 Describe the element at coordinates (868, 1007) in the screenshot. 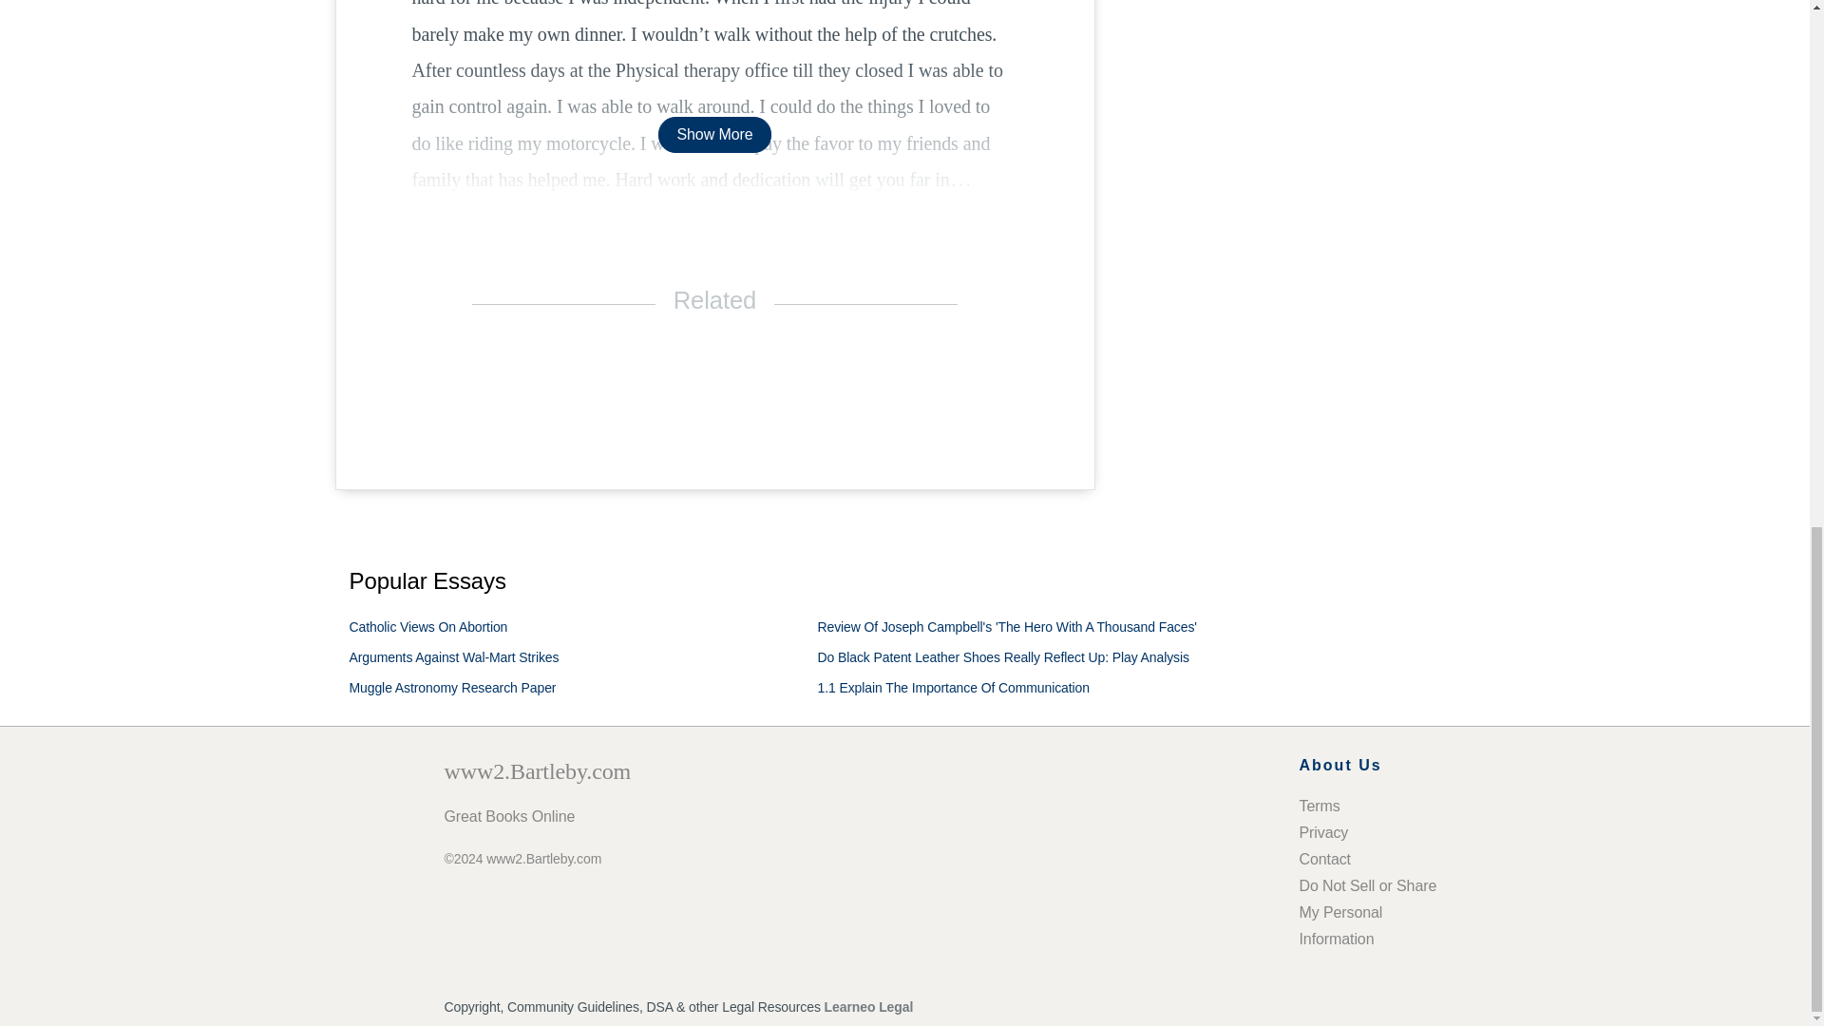

I see `Learneo Legal` at that location.